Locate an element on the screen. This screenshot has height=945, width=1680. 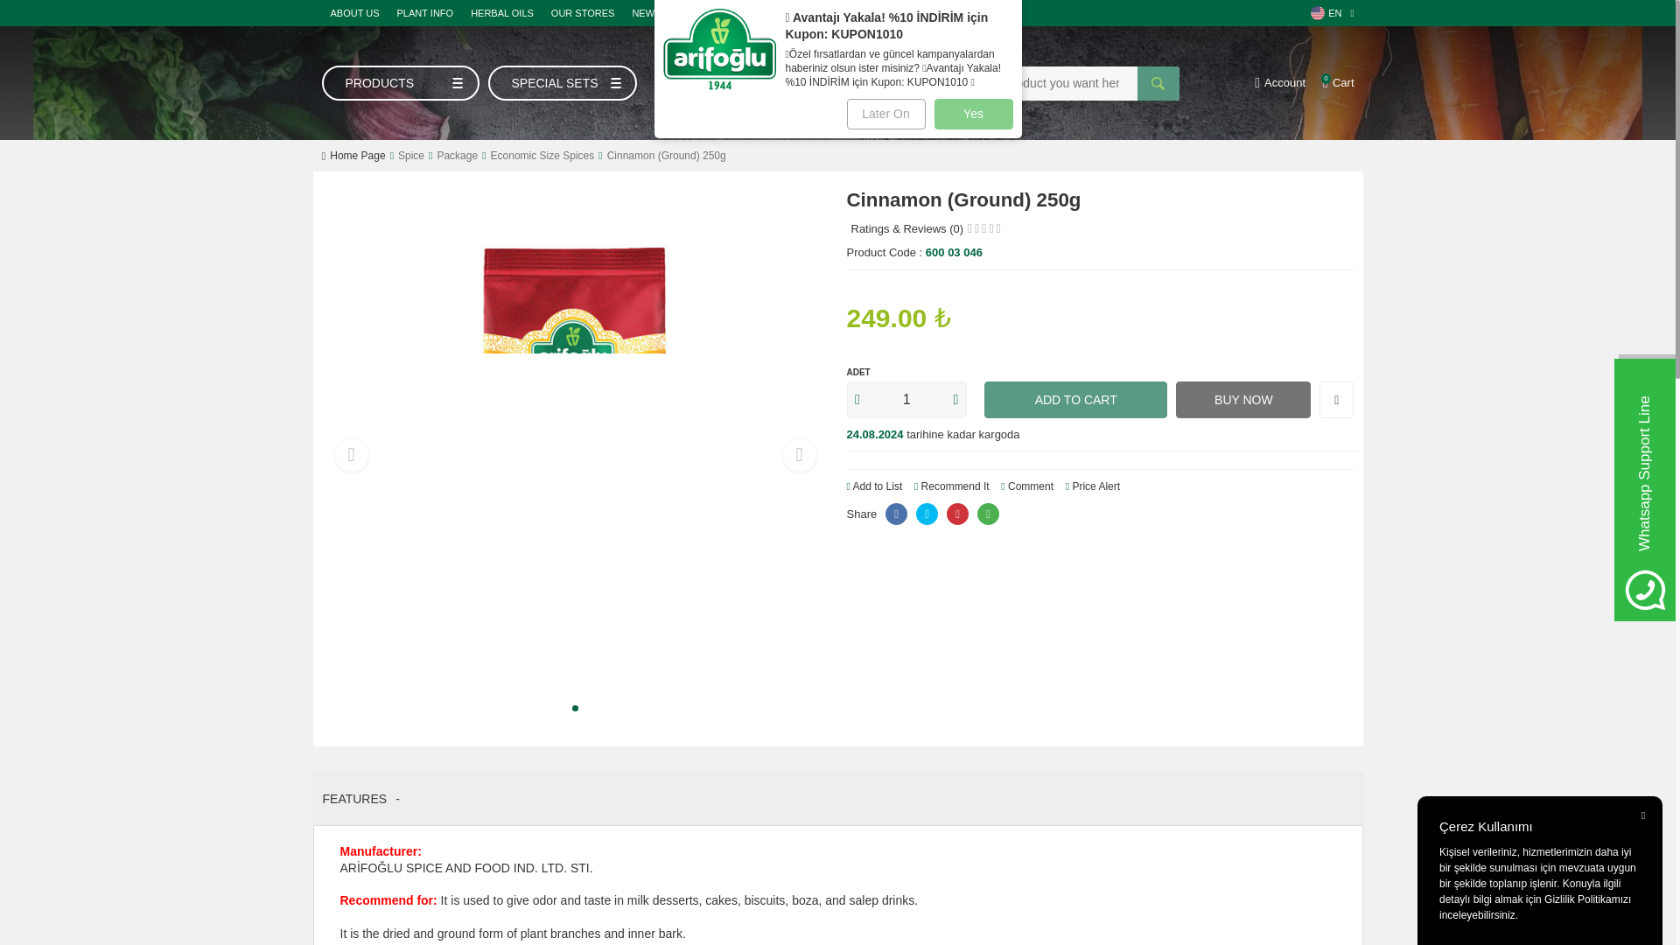
HERBAL OILS is located at coordinates (502, 13).